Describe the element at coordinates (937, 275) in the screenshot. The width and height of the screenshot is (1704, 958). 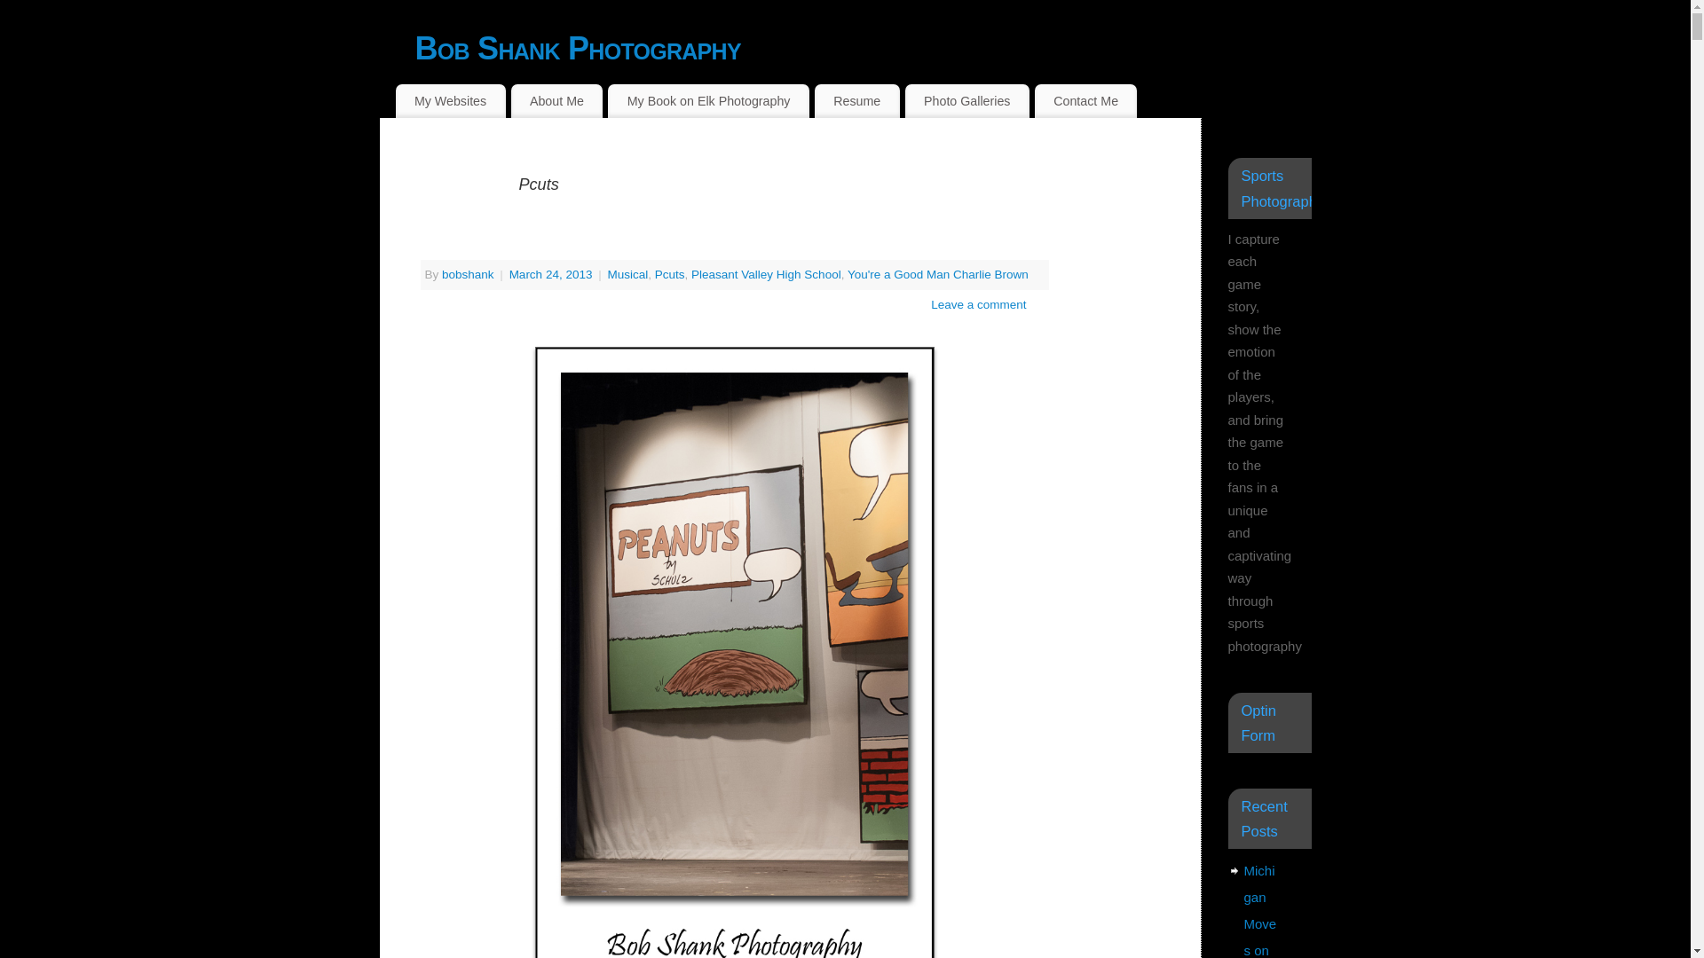
I see `You're a Good Man Charlie Brown` at that location.